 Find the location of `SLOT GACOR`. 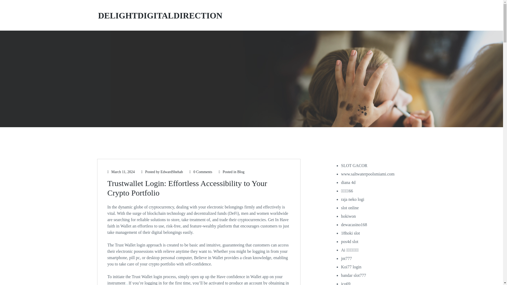

SLOT GACOR is located at coordinates (354, 165).